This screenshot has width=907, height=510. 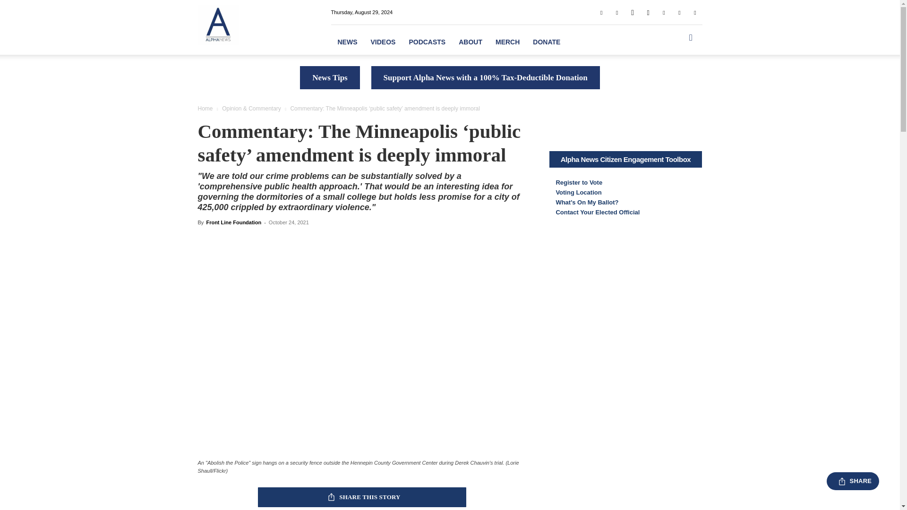 I want to click on Instagram, so click(x=648, y=12).